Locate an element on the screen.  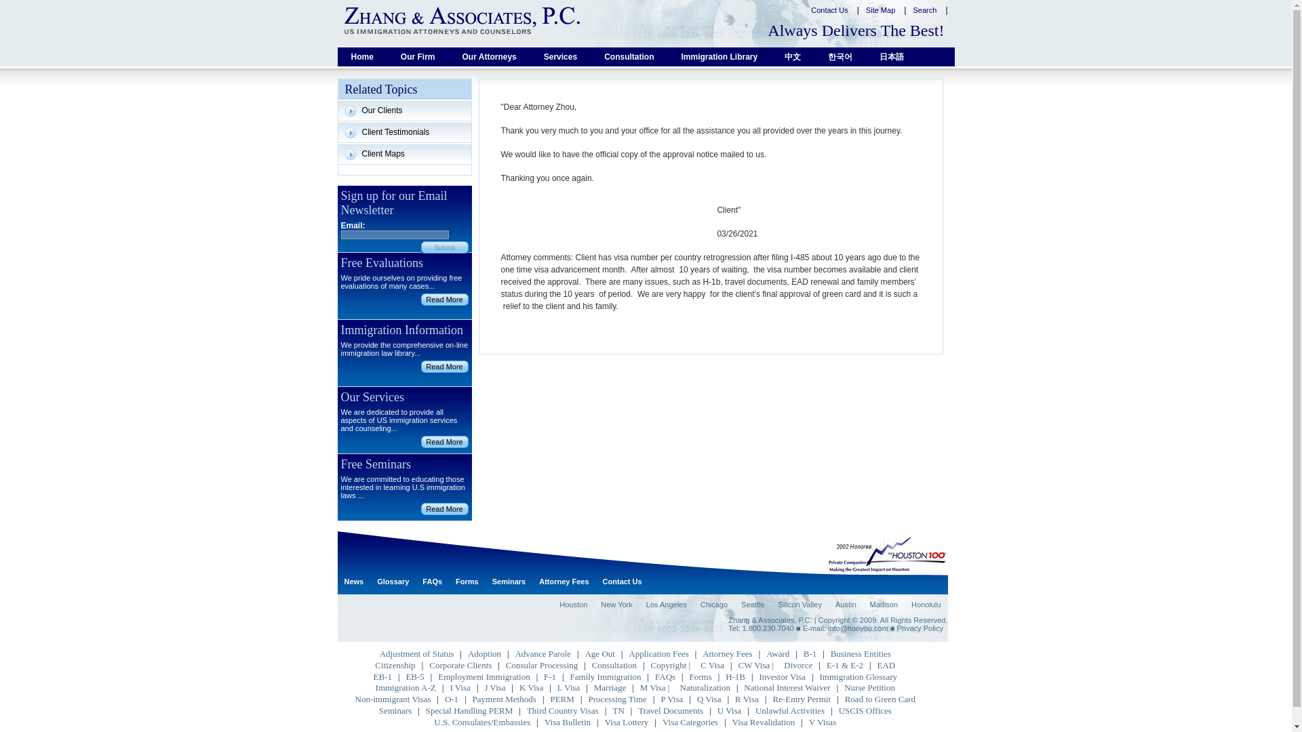
Chinese Version Immigration Library is located at coordinates (792, 57).